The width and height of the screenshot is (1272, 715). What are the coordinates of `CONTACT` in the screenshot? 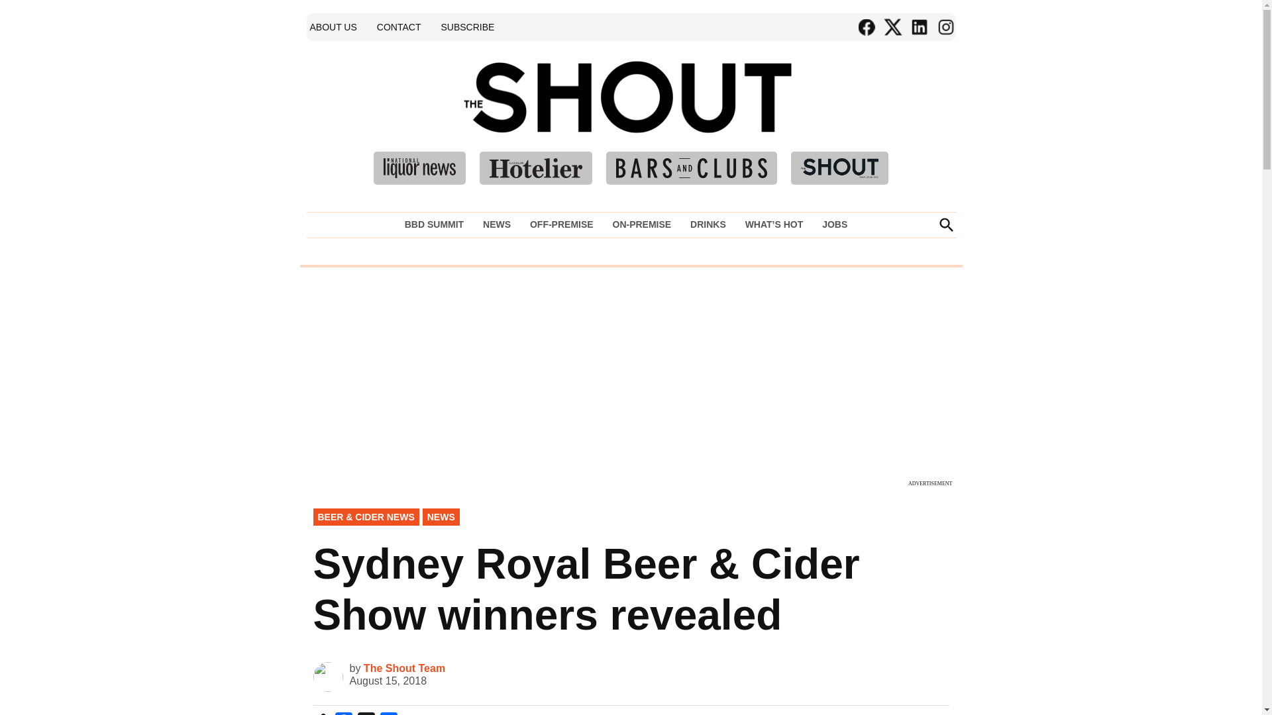 It's located at (399, 26).